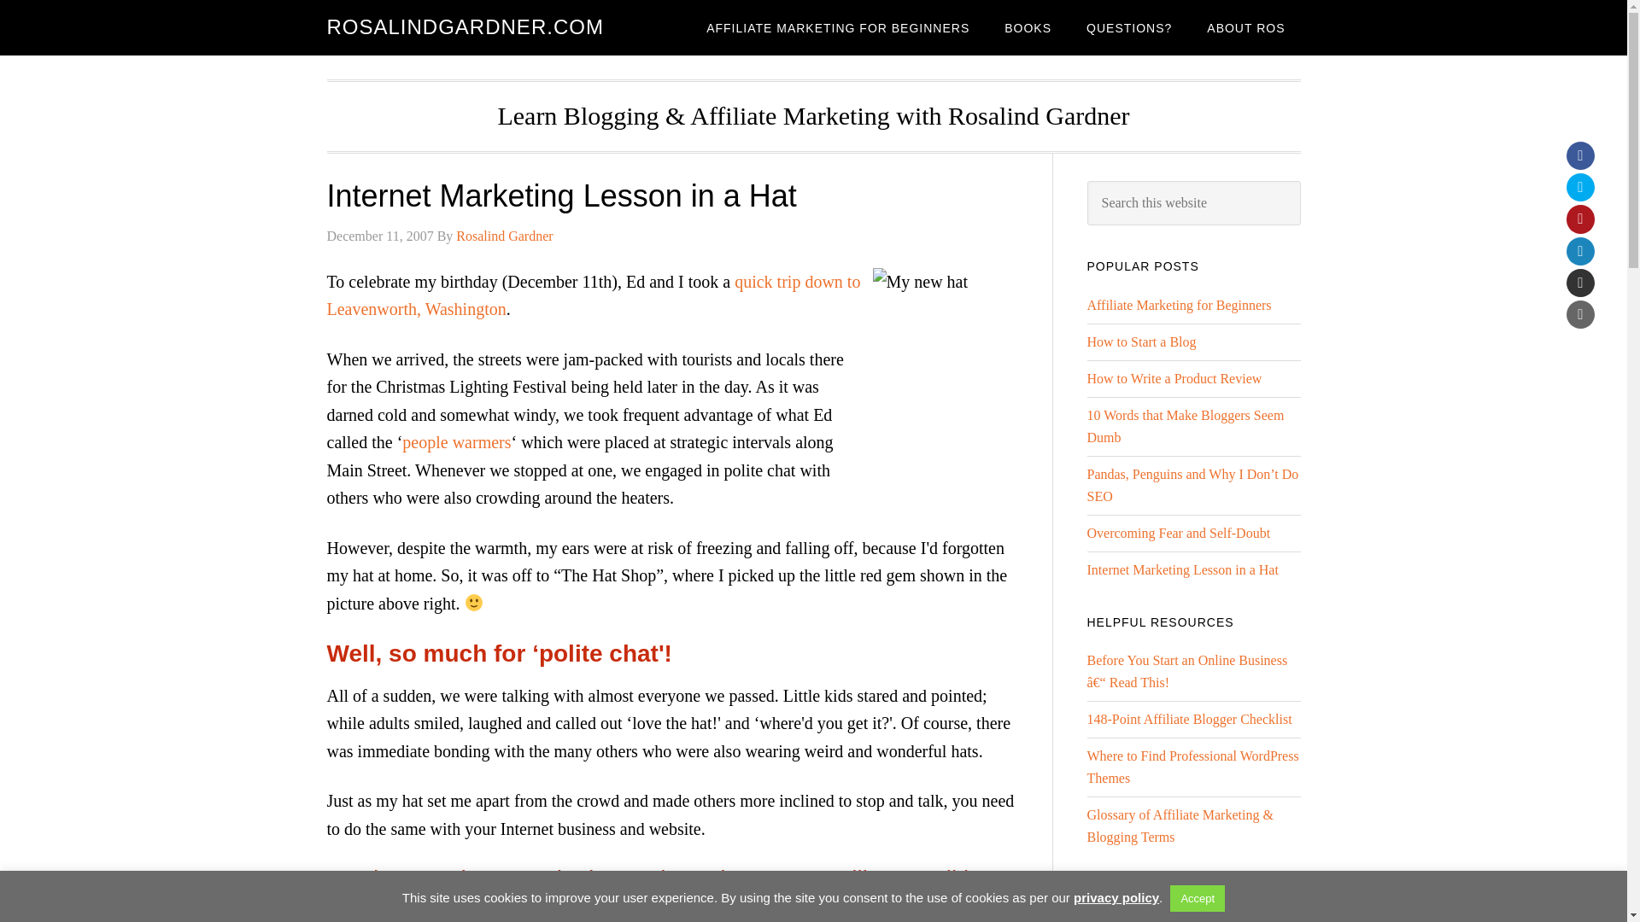 This screenshot has width=1640, height=922. Describe the element at coordinates (456, 442) in the screenshot. I see `people warmers` at that location.